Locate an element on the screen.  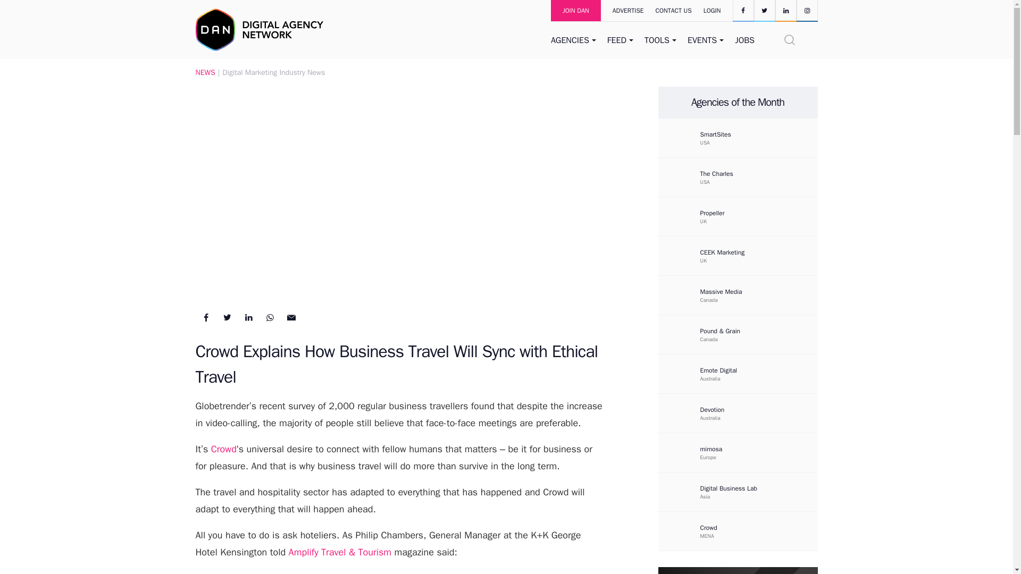
LOGIN is located at coordinates (713, 11).